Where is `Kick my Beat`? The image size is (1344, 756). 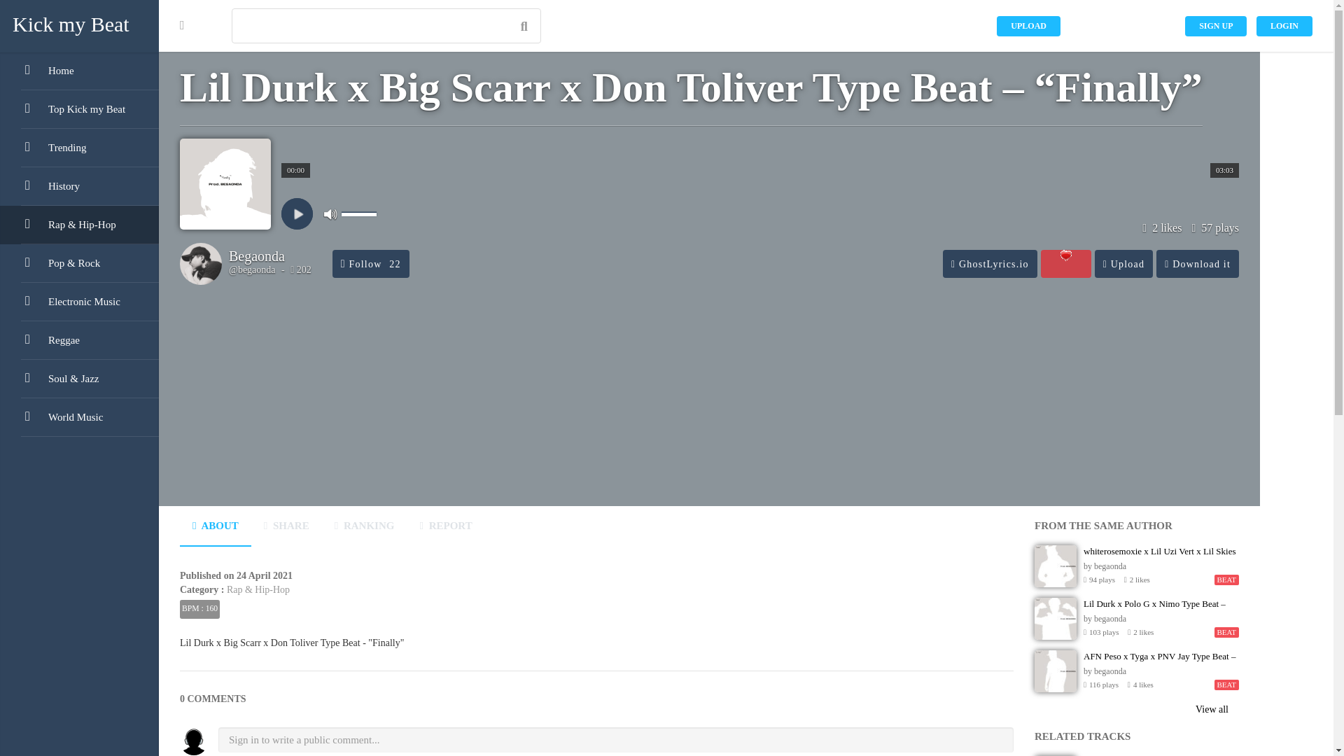
Kick my Beat is located at coordinates (79, 24).